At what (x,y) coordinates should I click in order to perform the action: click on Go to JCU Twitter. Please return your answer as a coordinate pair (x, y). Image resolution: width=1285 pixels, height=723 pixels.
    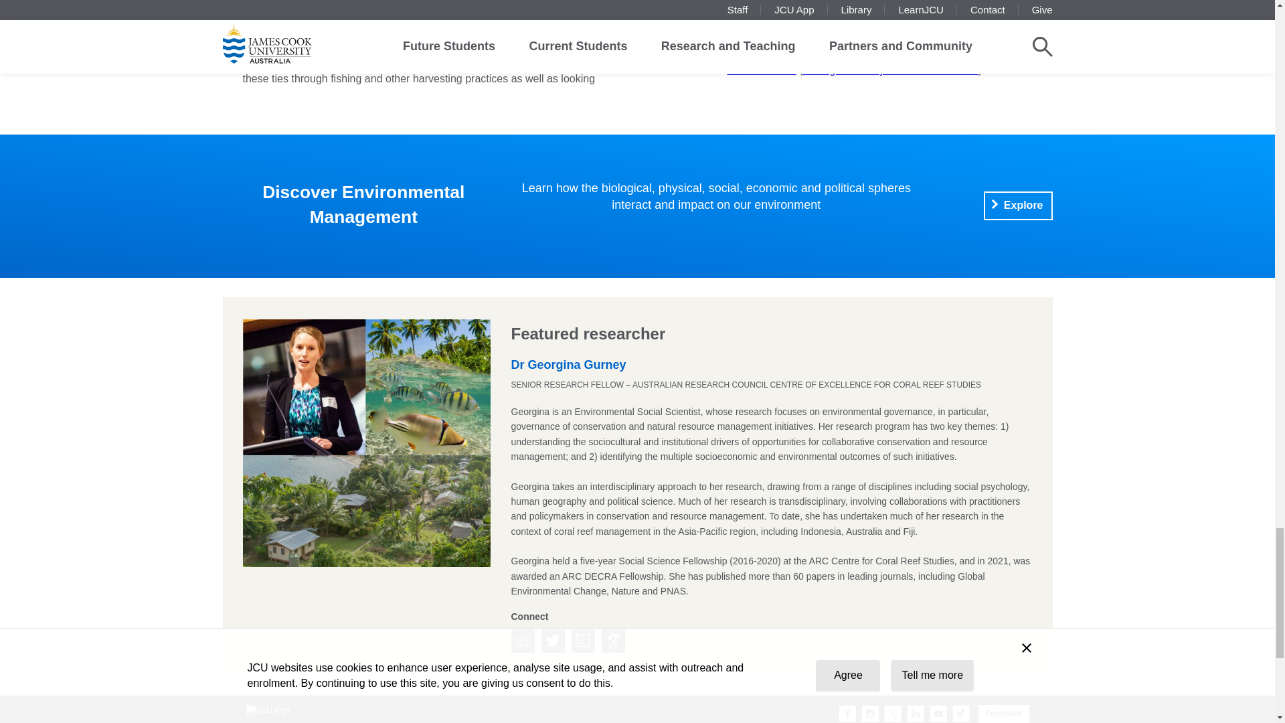
    Looking at the image, I should click on (893, 714).